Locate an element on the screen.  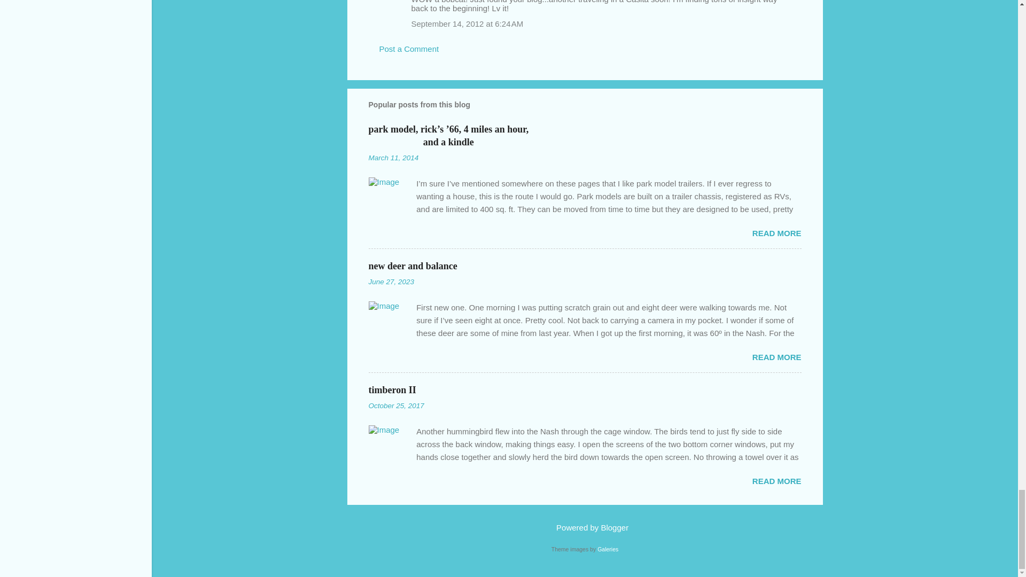
March 11, 2014 is located at coordinates (393, 158).